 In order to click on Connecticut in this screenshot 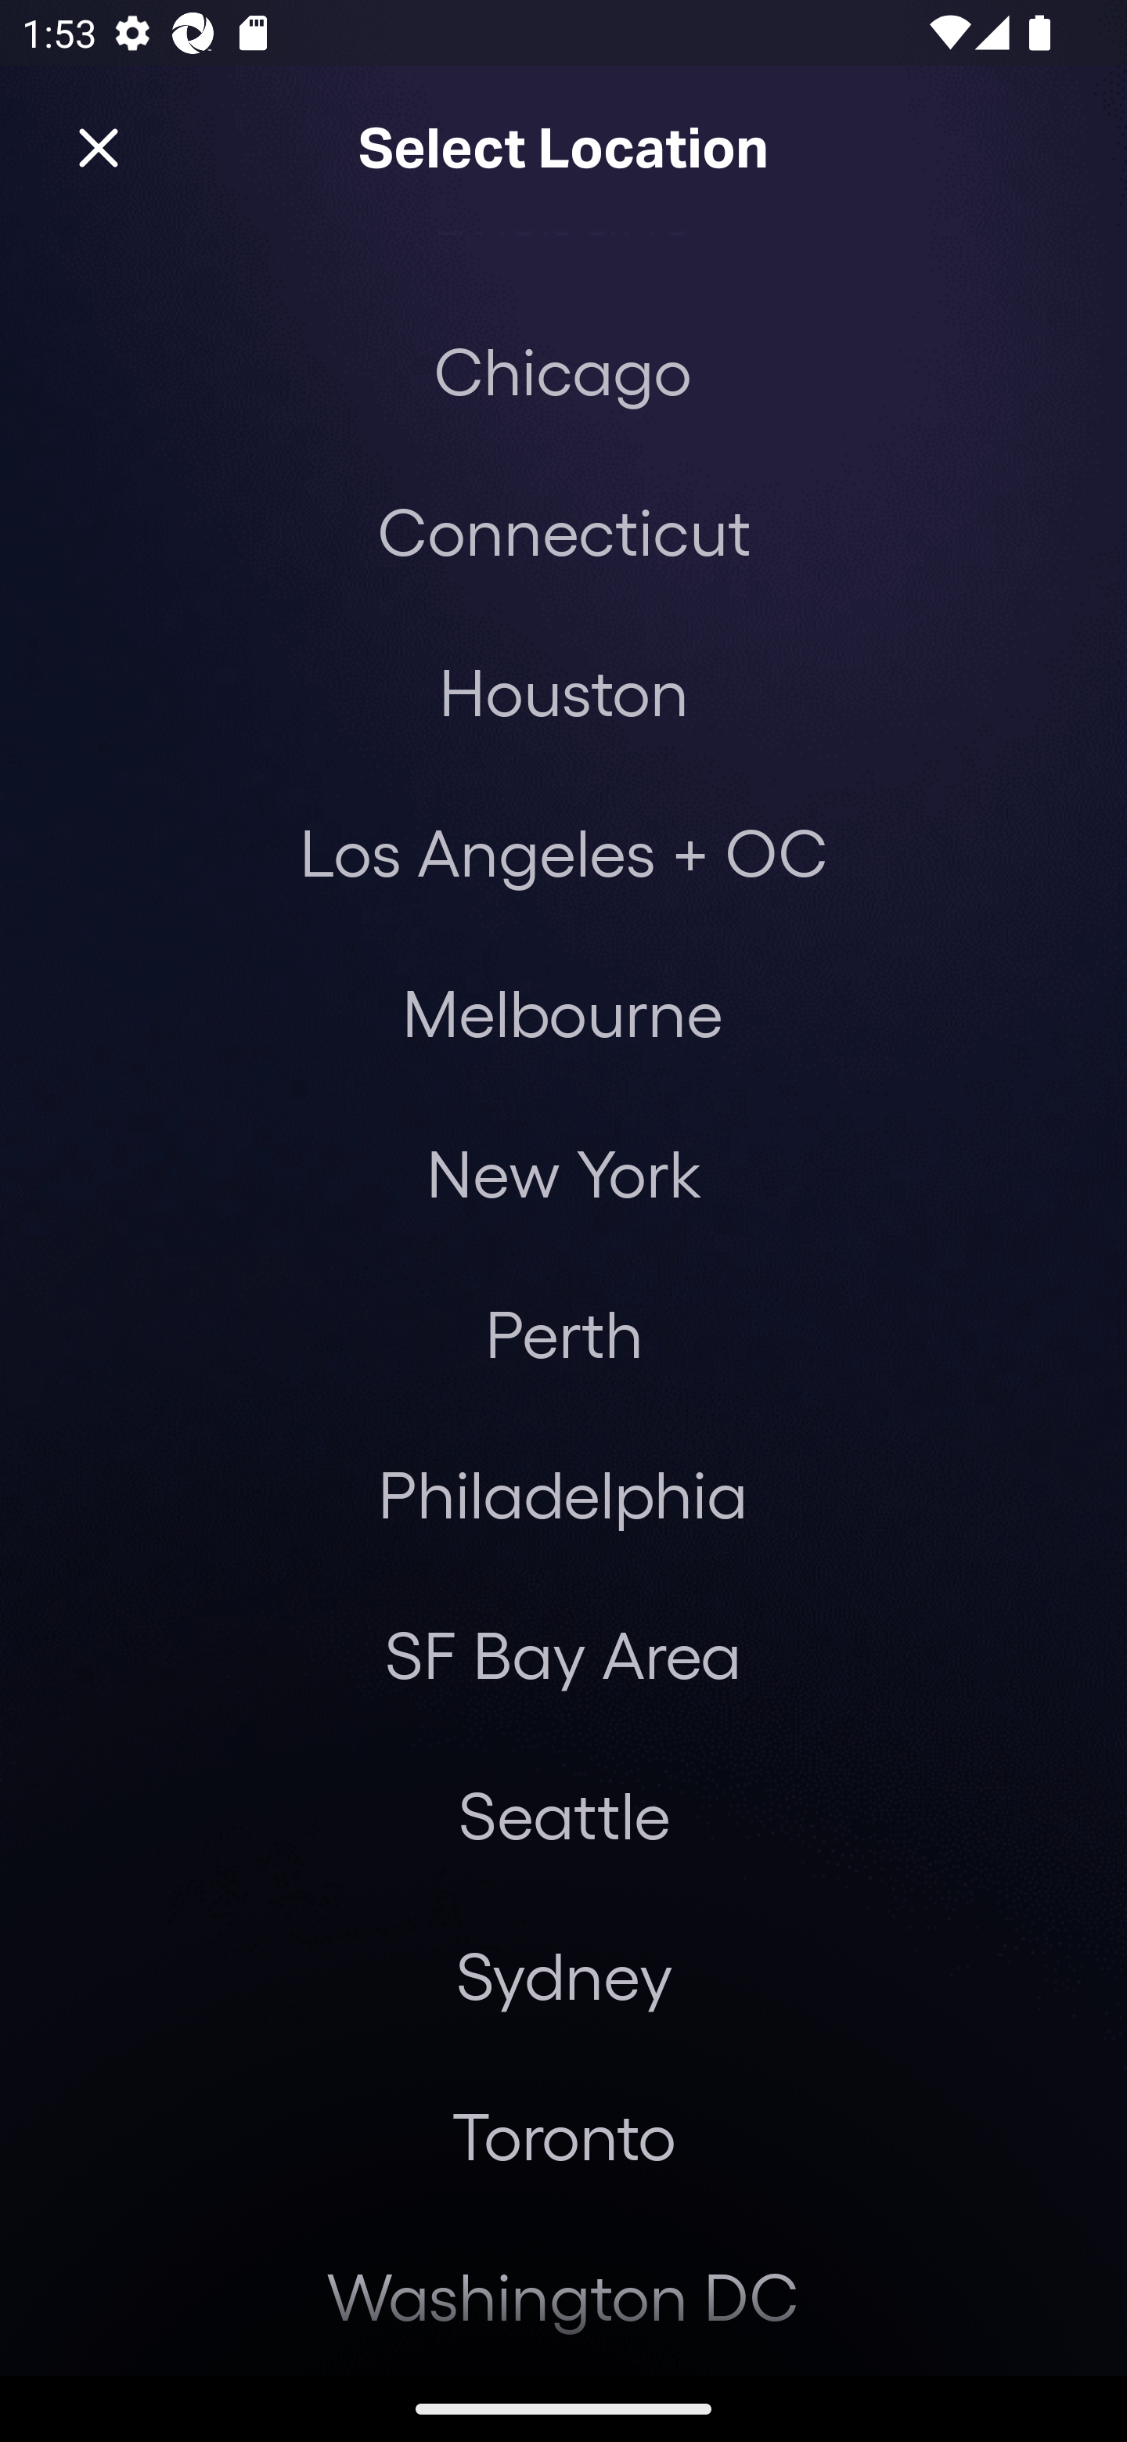, I will do `click(563, 531)`.